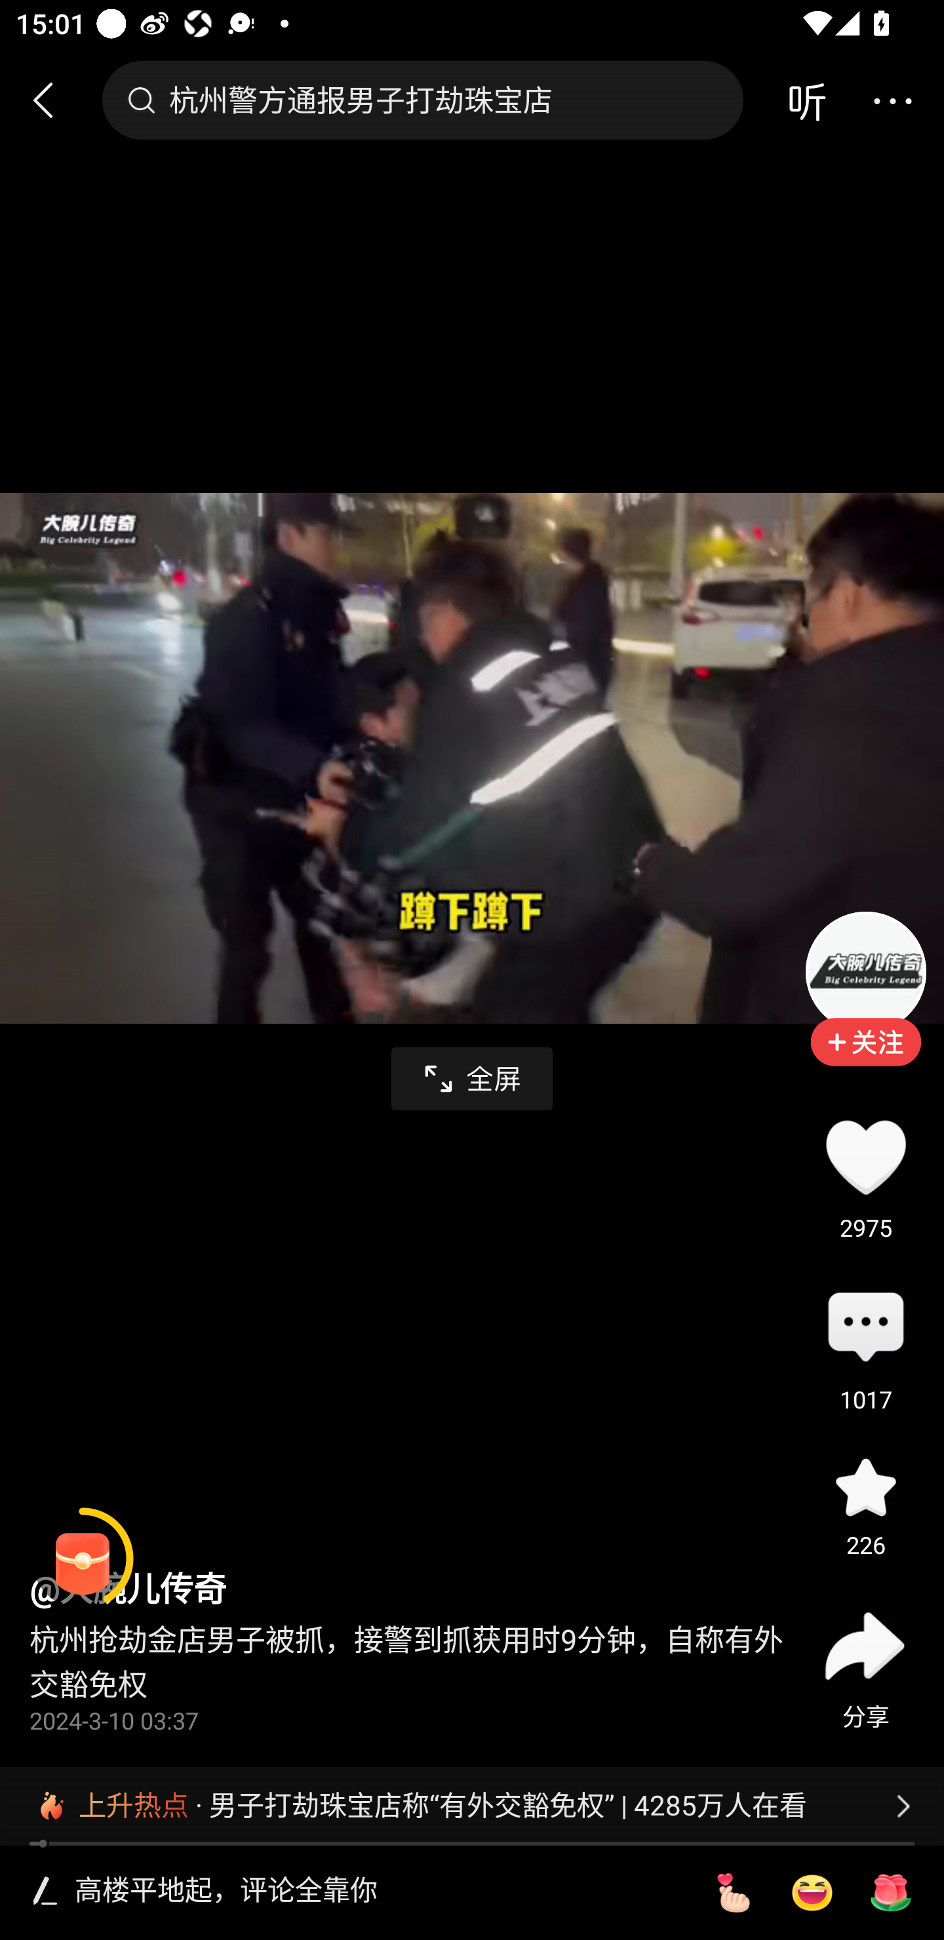 The width and height of the screenshot is (944, 1940). Describe the element at coordinates (378, 1892) in the screenshot. I see `高楼平地起，评论全靠你` at that location.